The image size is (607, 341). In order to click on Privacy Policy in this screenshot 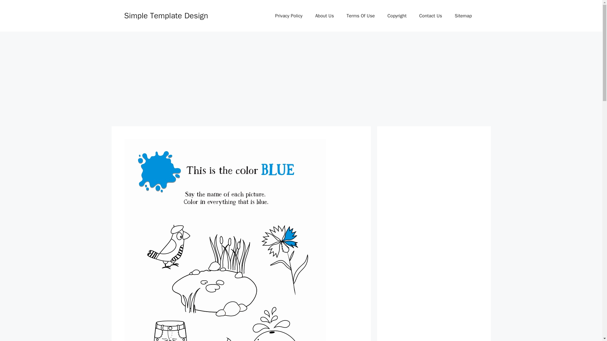, I will do `click(289, 16)`.